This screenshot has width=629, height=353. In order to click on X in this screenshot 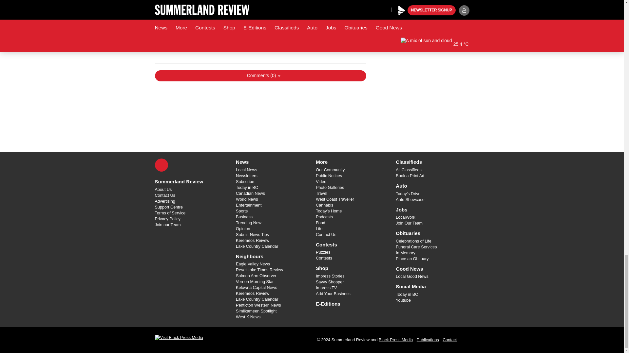, I will do `click(161, 165)`.